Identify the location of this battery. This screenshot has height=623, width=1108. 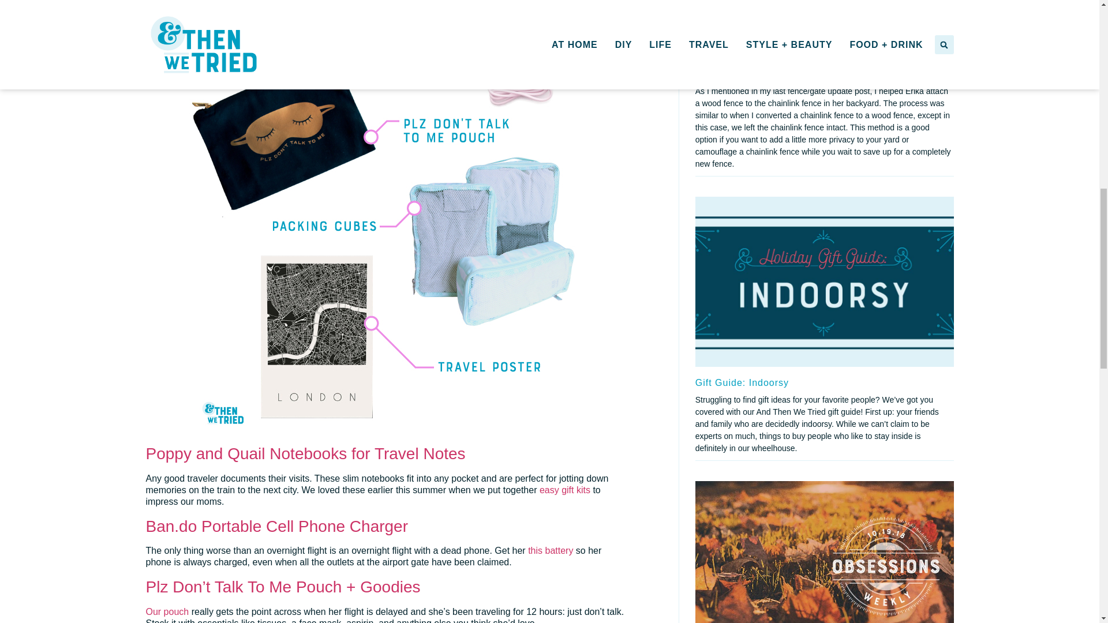
(551, 550).